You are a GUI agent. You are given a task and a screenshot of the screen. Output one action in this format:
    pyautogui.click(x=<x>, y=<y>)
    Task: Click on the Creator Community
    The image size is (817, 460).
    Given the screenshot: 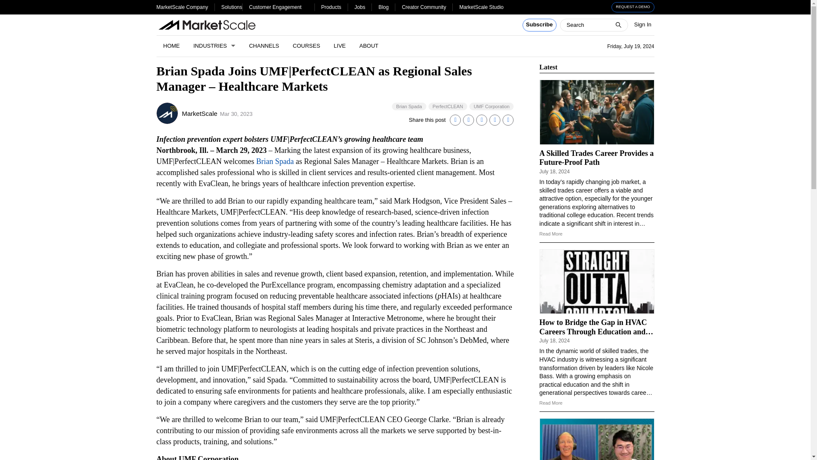 What is the action you would take?
    pyautogui.click(x=424, y=7)
    